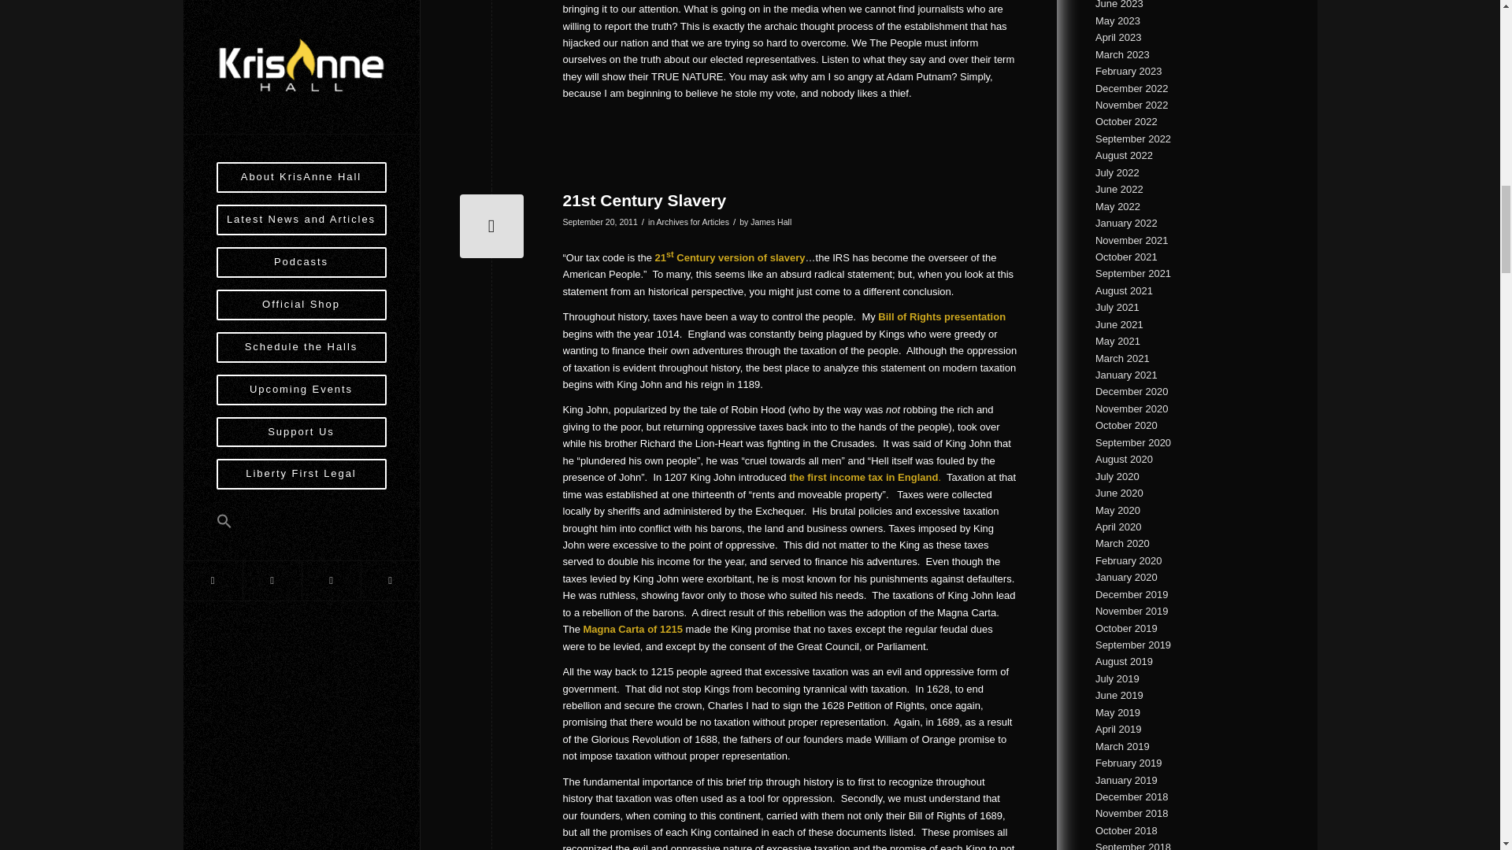 The height and width of the screenshot is (850, 1512). I want to click on Subscription Levels?, so click(491, 227).